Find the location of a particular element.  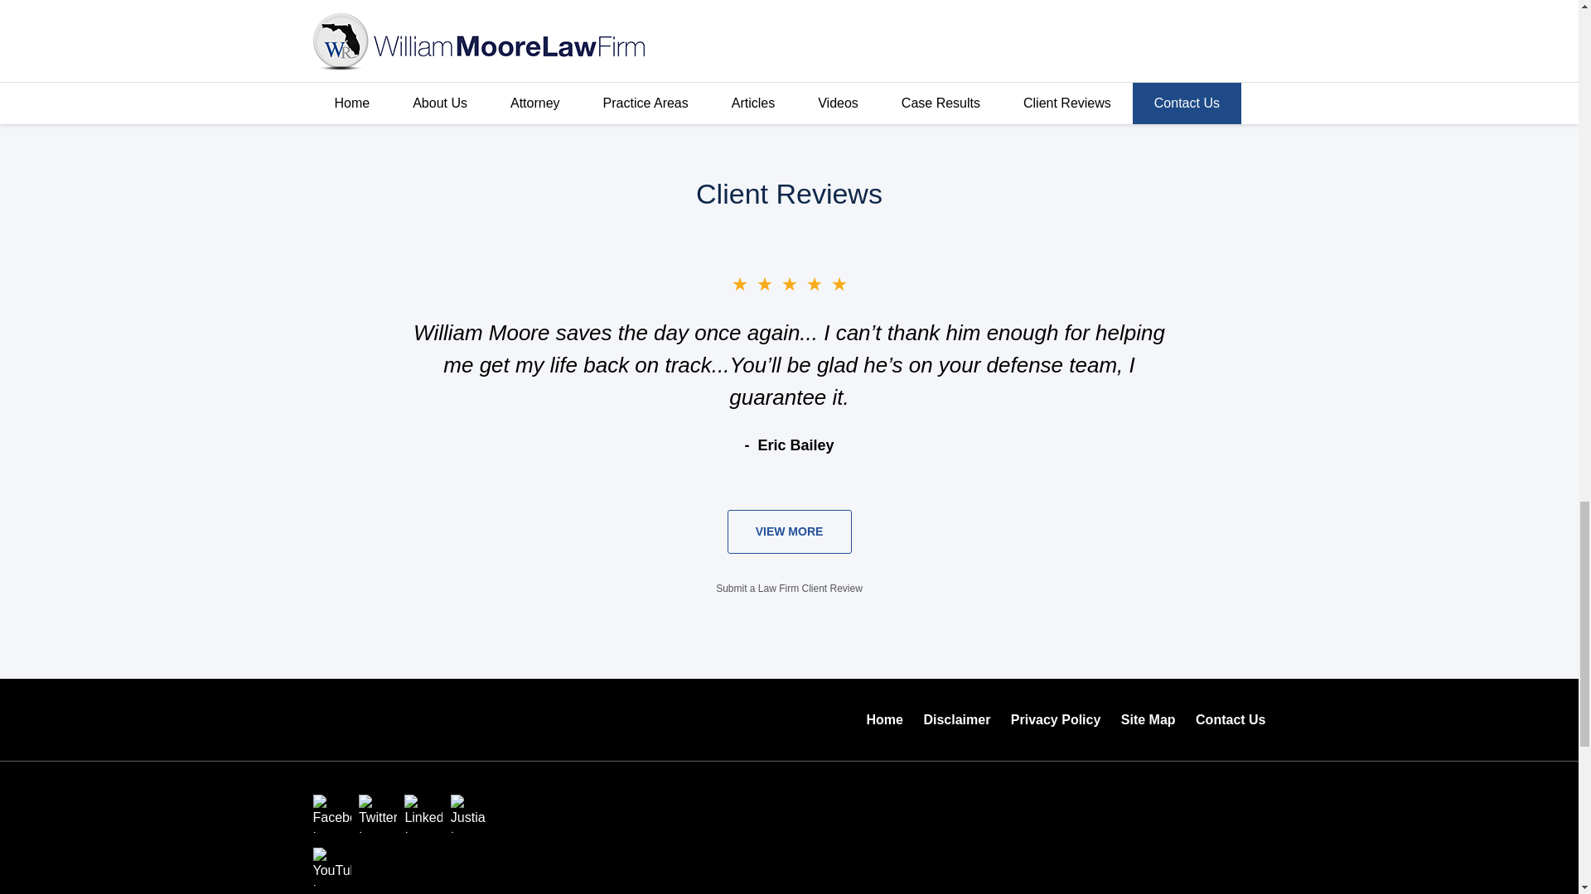

Disclaimer is located at coordinates (956, 720).